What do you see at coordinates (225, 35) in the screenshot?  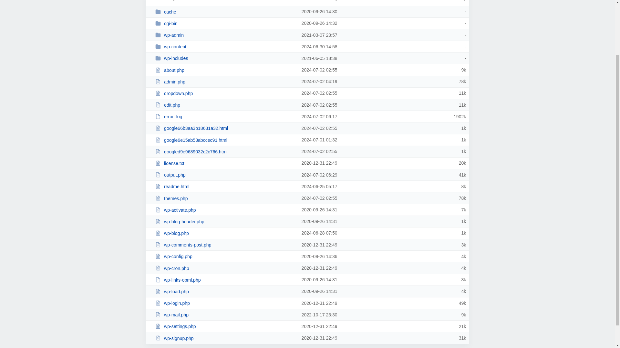 I see `wp-admin` at bounding box center [225, 35].